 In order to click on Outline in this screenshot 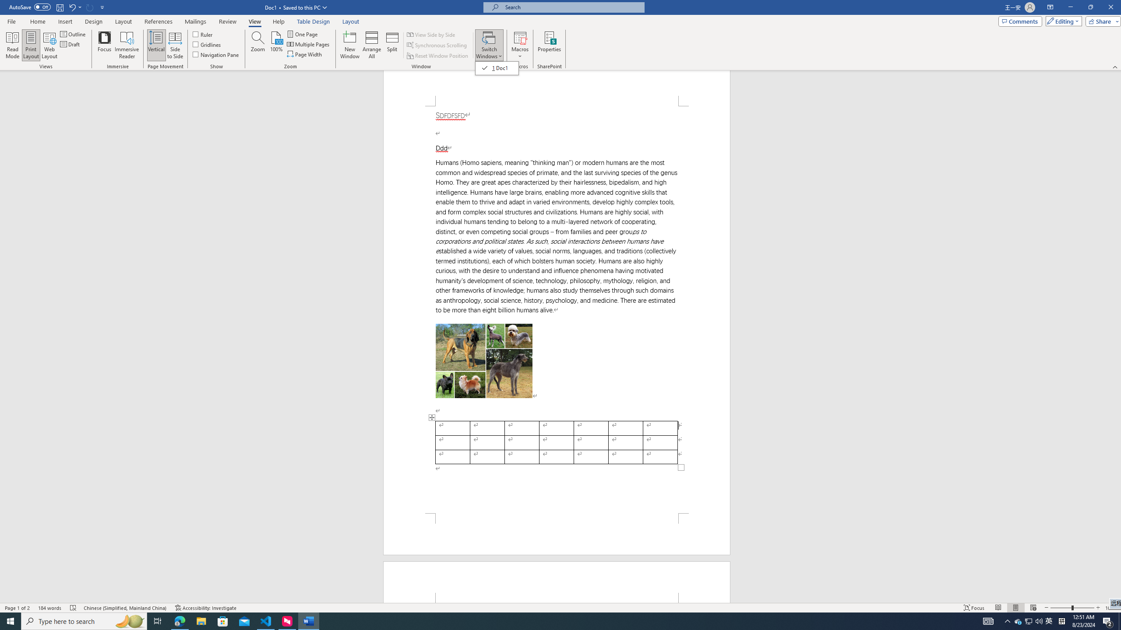, I will do `click(74, 34)`.